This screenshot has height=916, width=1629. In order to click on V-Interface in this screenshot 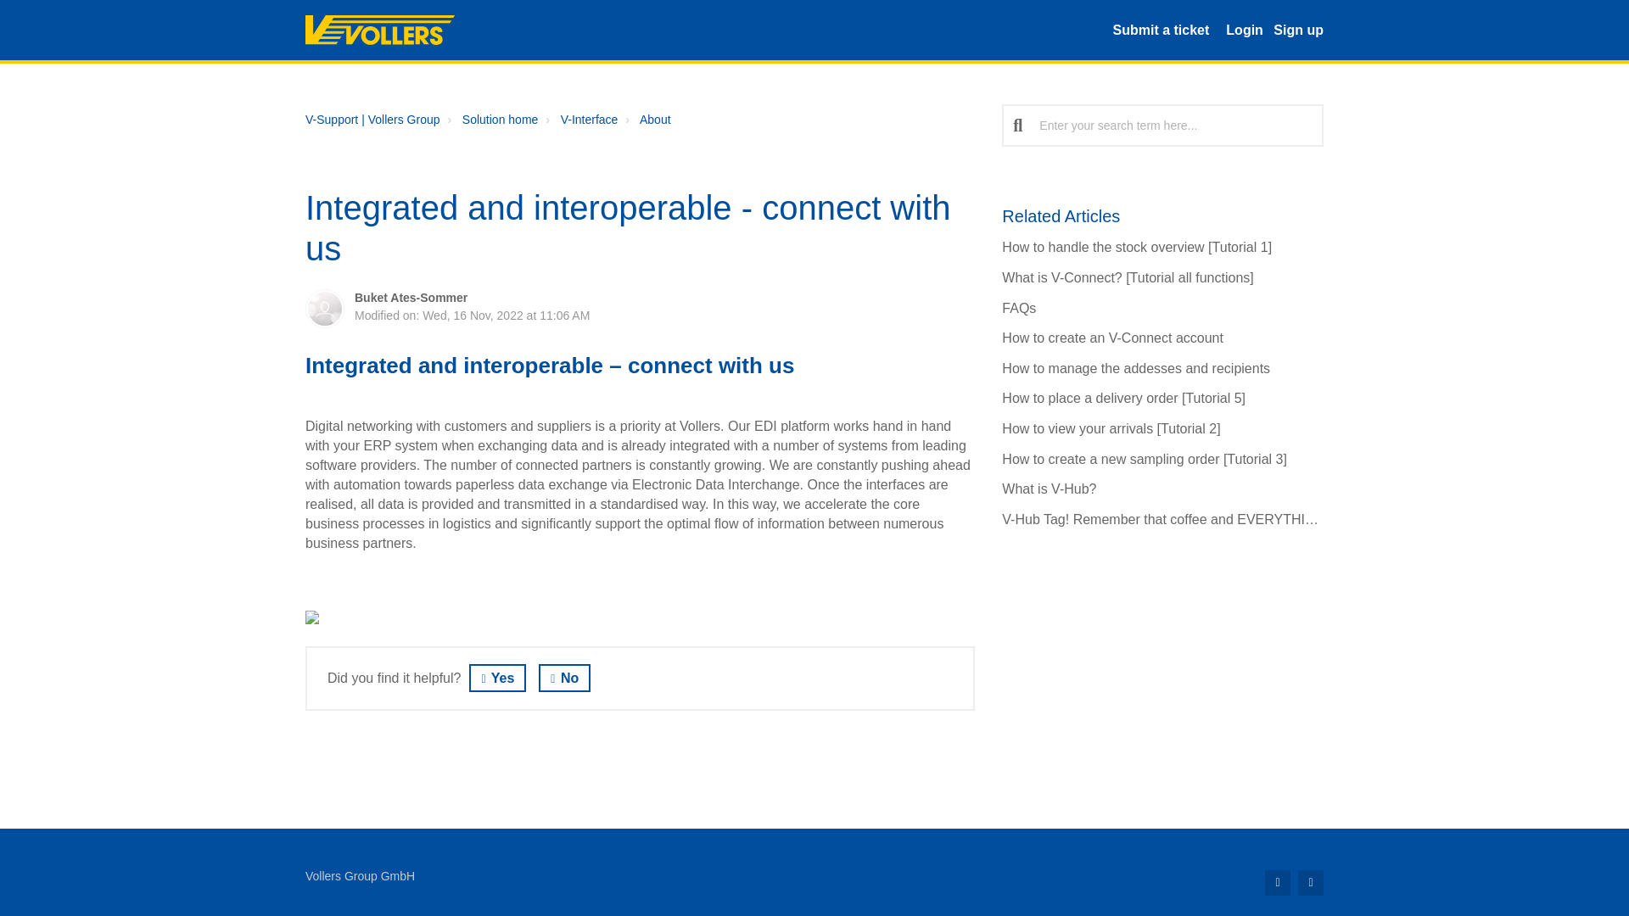, I will do `click(589, 119)`.